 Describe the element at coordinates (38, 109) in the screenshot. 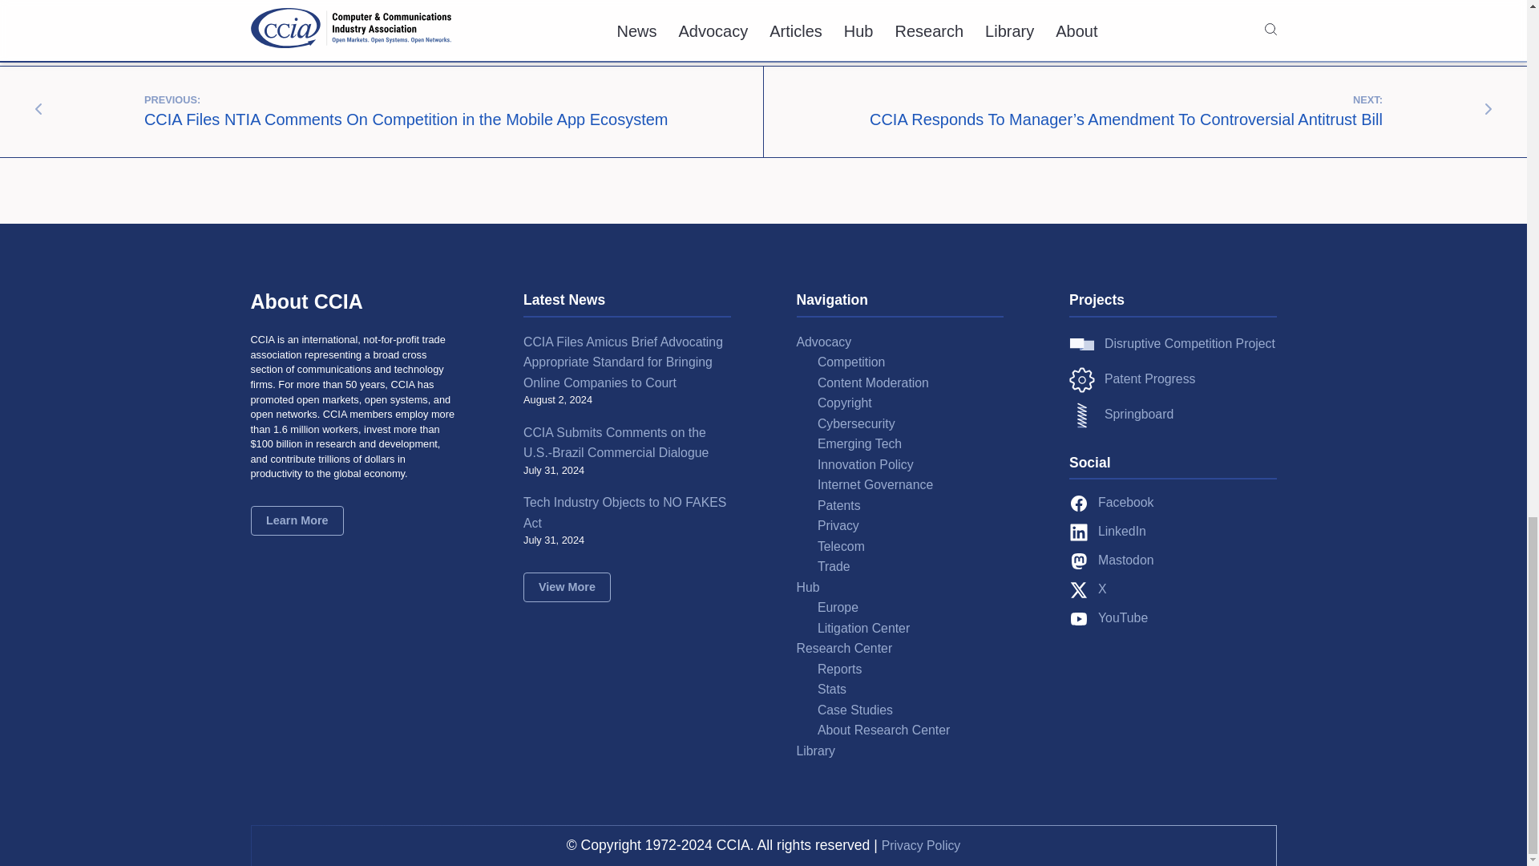

I see `arrow-sm-left` at that location.